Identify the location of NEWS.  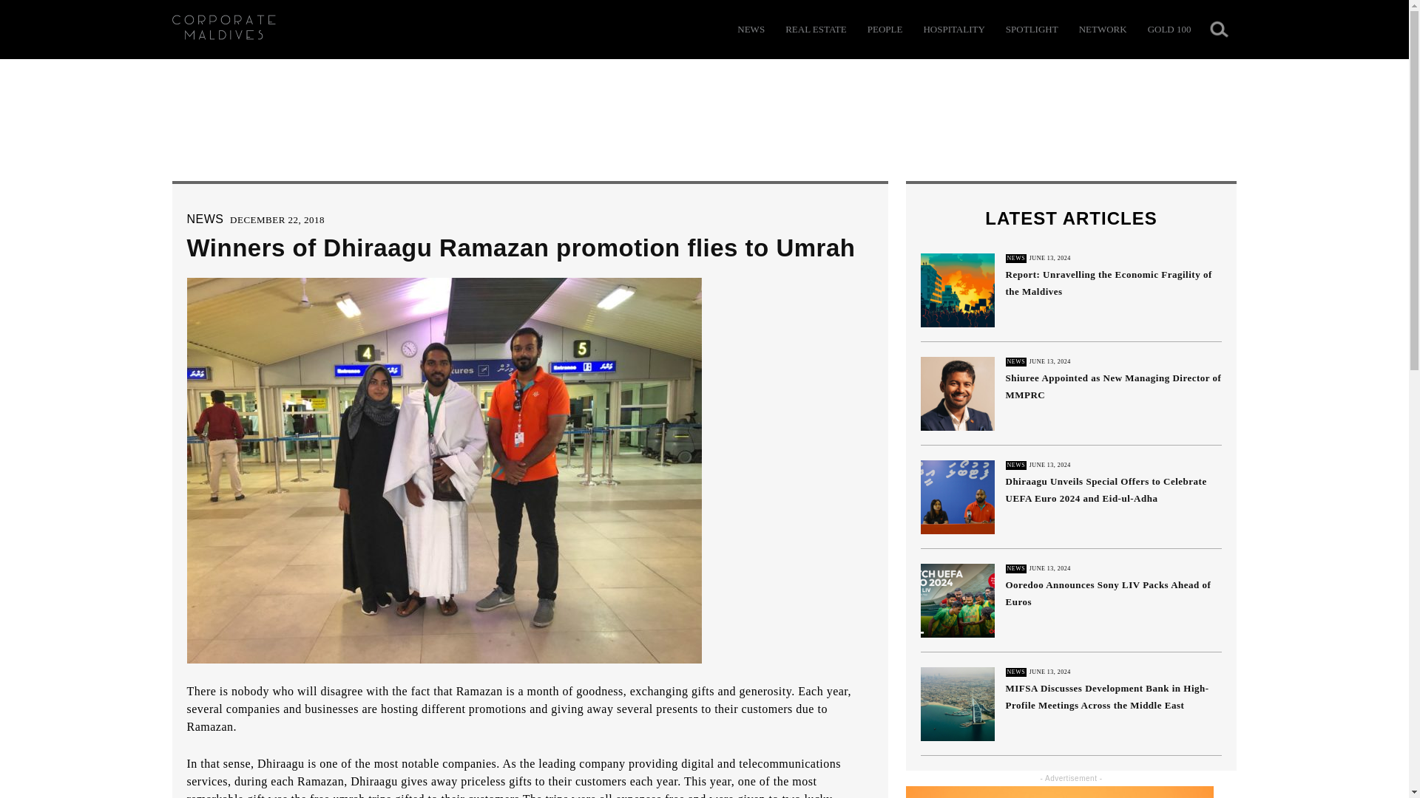
(751, 30).